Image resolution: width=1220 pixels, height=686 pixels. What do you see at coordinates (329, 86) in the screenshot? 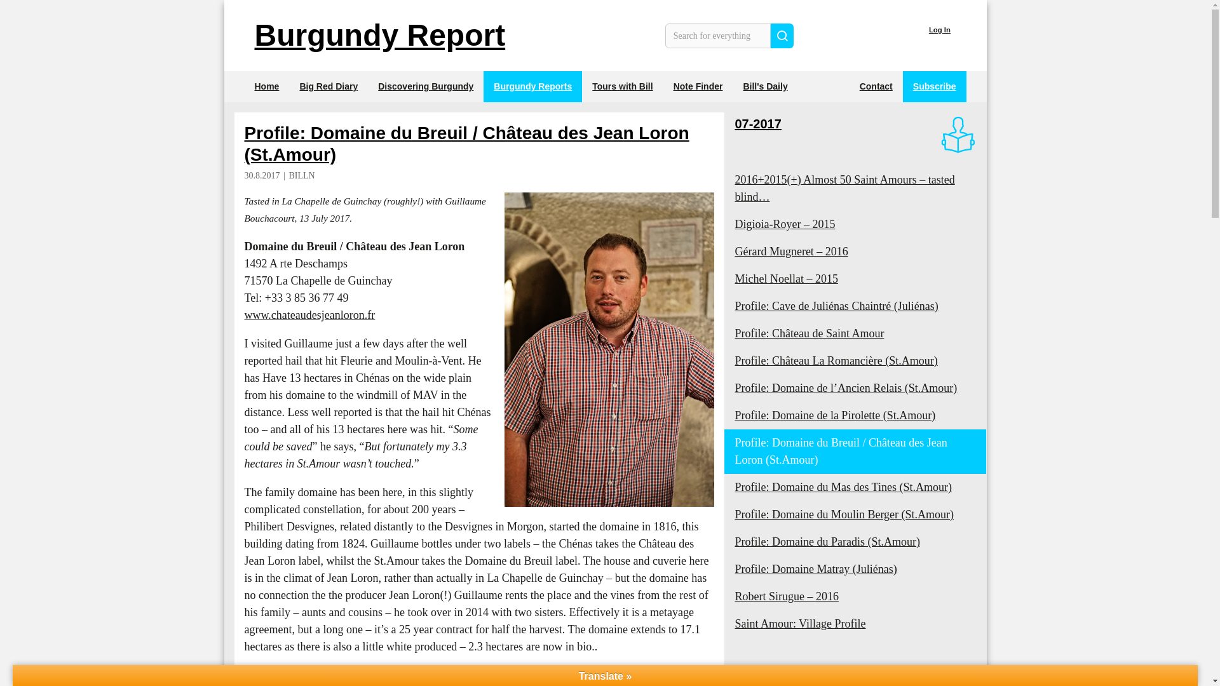
I see `Big Red Diary` at bounding box center [329, 86].